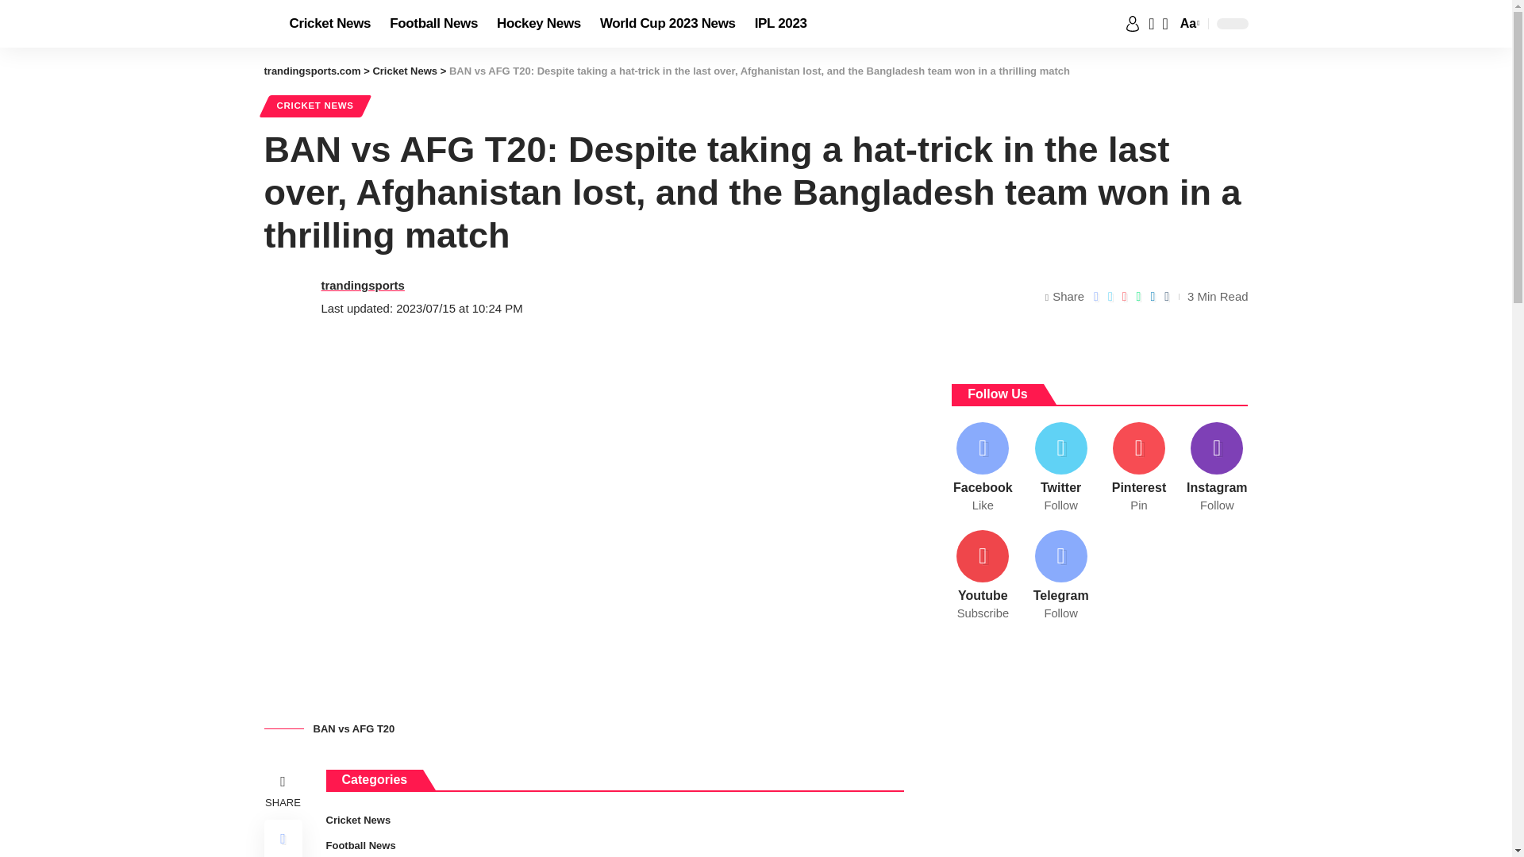 The width and height of the screenshot is (1524, 857). What do you see at coordinates (311, 71) in the screenshot?
I see `Go to trandingsports.com.` at bounding box center [311, 71].